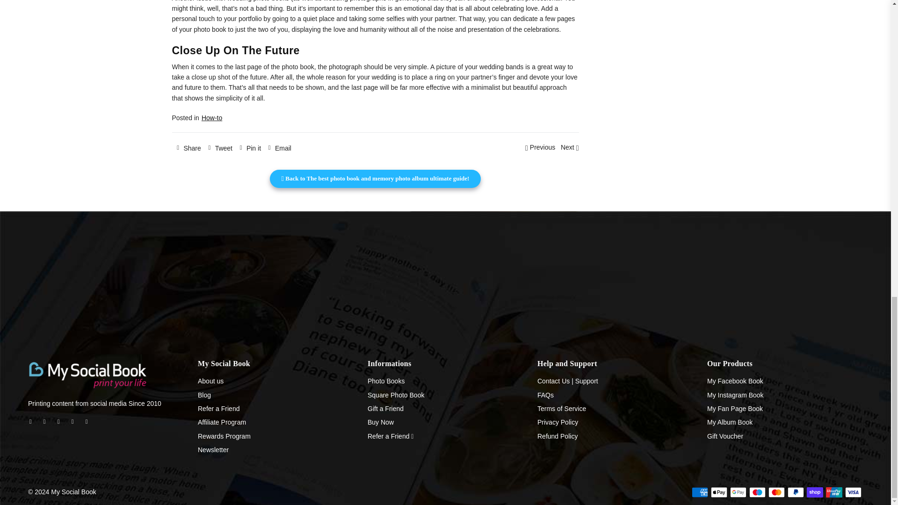 The image size is (898, 505). What do you see at coordinates (188, 147) in the screenshot?
I see `Share on Facebook` at bounding box center [188, 147].